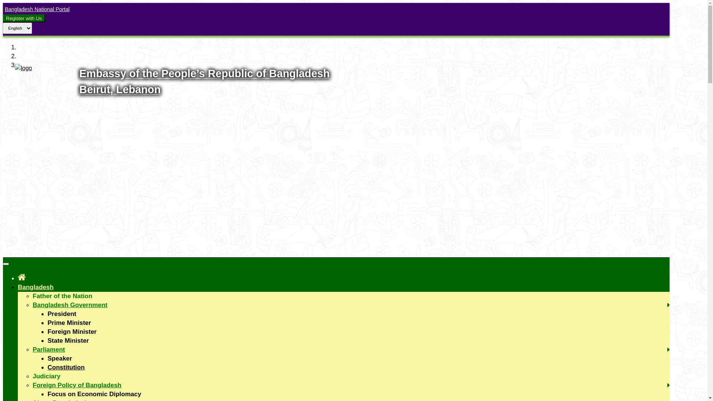  I want to click on Judiciary, so click(47, 376).